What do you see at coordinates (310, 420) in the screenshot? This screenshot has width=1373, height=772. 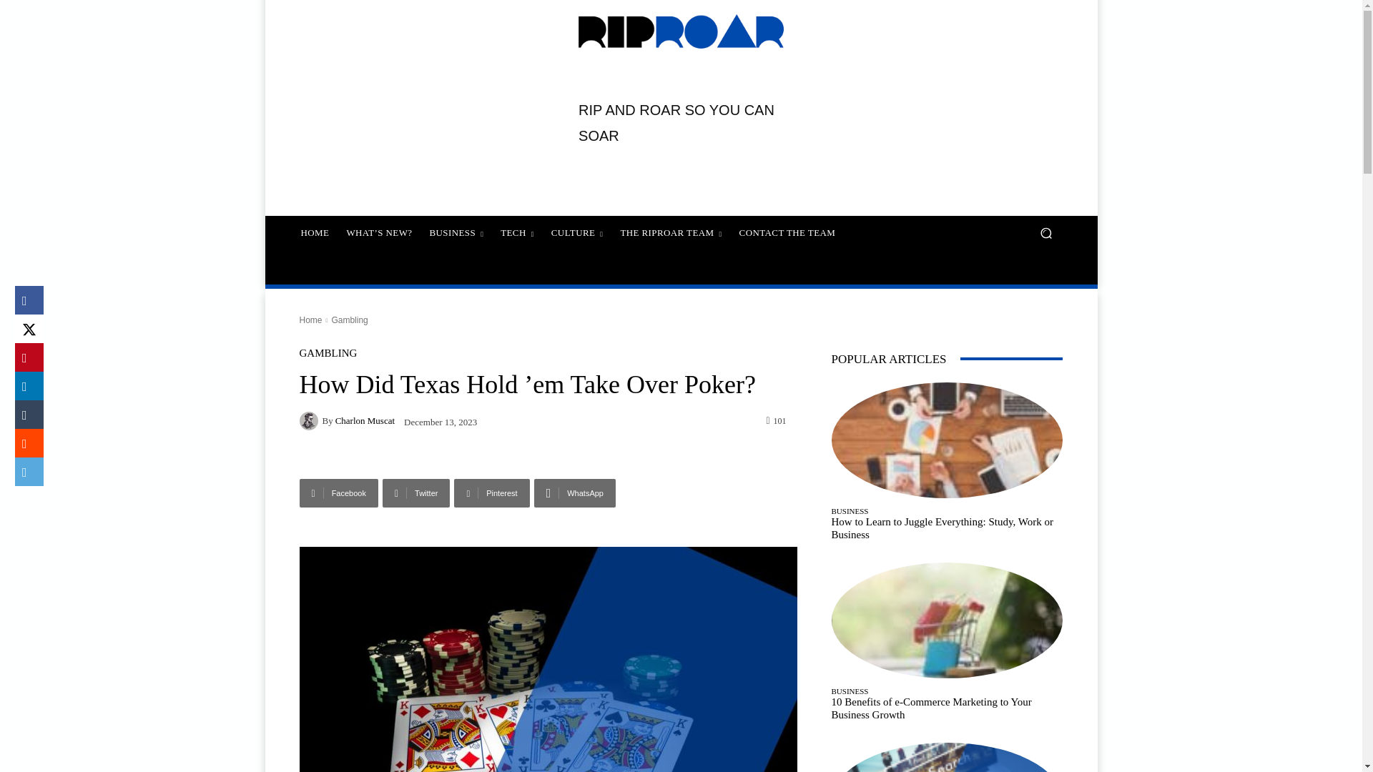 I see `Charlon Muscat` at bounding box center [310, 420].